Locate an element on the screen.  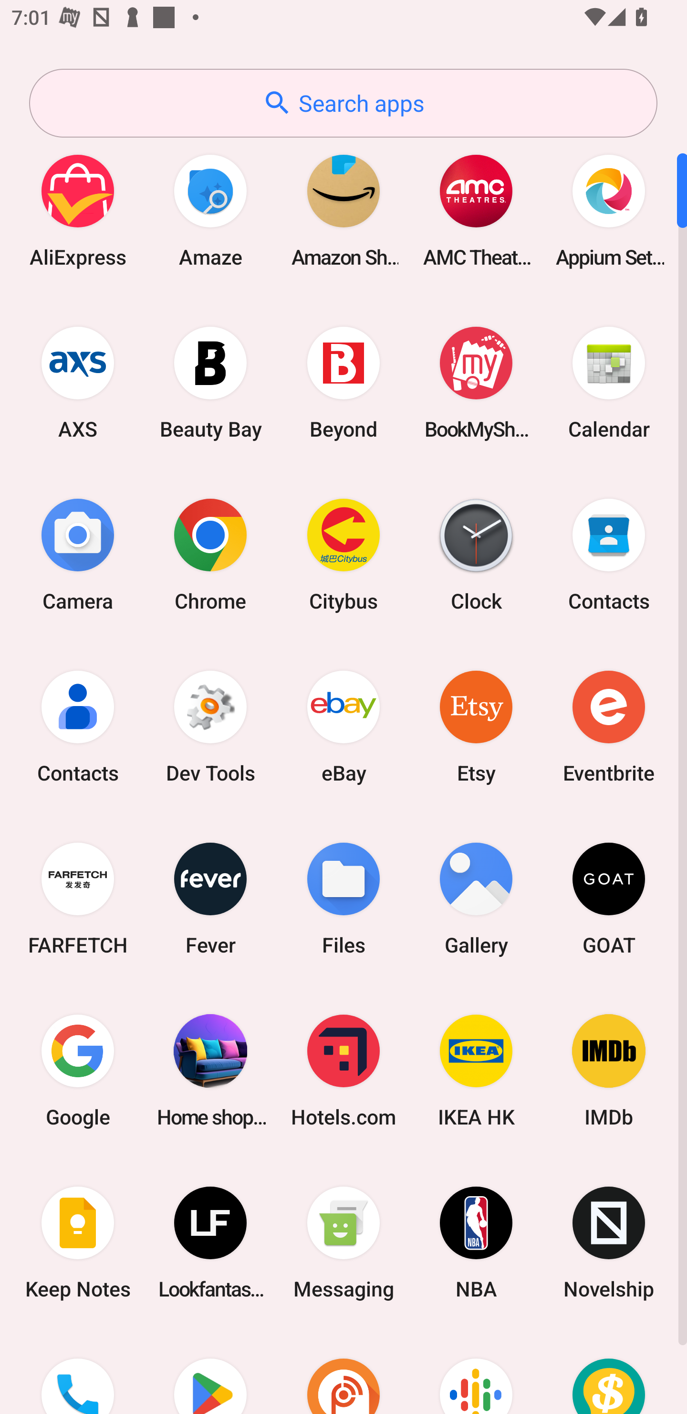
Calendar is located at coordinates (609, 382).